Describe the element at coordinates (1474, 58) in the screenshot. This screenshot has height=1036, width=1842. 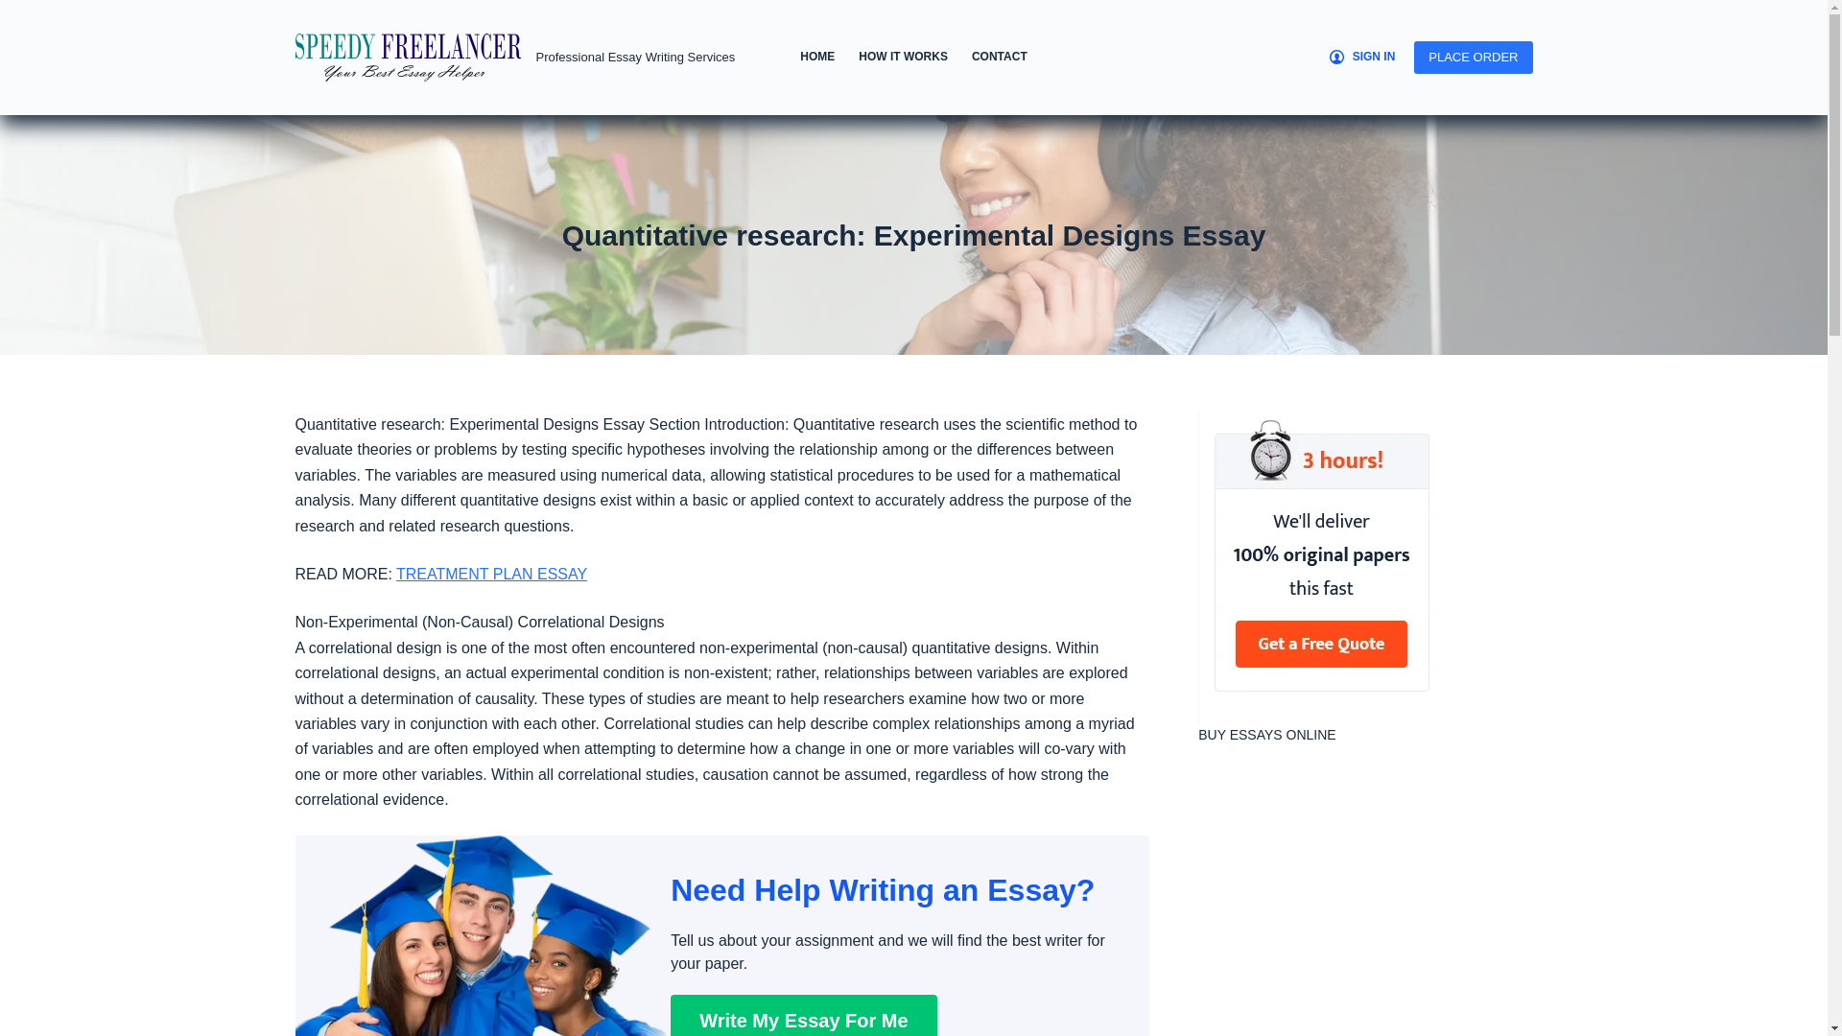
I see `PLACE ORDER` at that location.